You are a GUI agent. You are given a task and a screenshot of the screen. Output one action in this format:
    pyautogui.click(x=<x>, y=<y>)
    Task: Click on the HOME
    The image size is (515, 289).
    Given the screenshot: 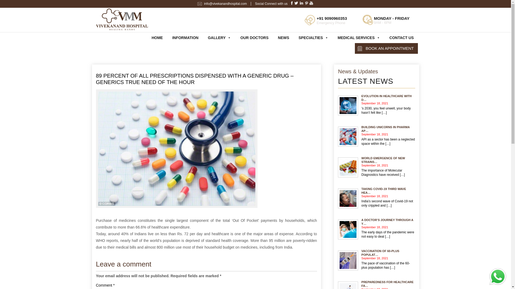 What is the action you would take?
    pyautogui.click(x=157, y=37)
    